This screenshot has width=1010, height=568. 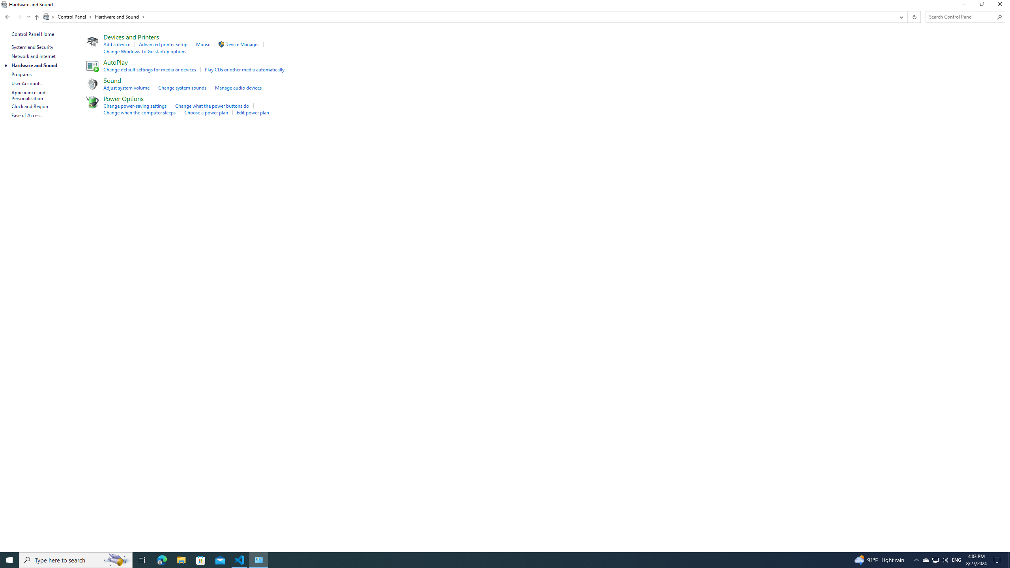 I want to click on Up to "Control Panel" (Alt + Up Arrow), so click(x=36, y=17).